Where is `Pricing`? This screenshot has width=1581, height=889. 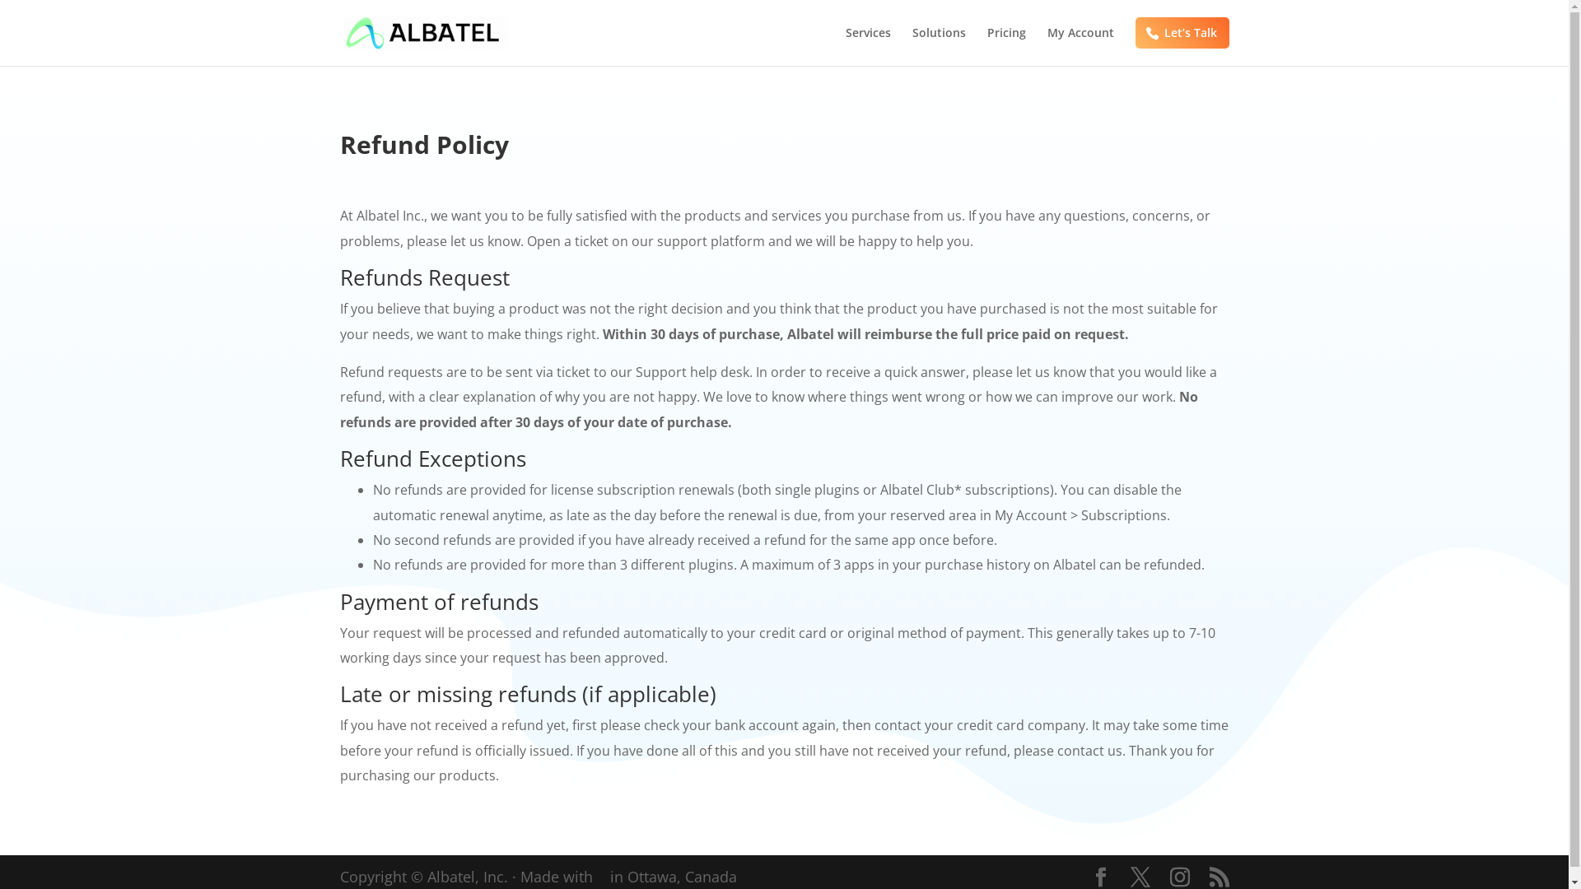 Pricing is located at coordinates (1006, 46).